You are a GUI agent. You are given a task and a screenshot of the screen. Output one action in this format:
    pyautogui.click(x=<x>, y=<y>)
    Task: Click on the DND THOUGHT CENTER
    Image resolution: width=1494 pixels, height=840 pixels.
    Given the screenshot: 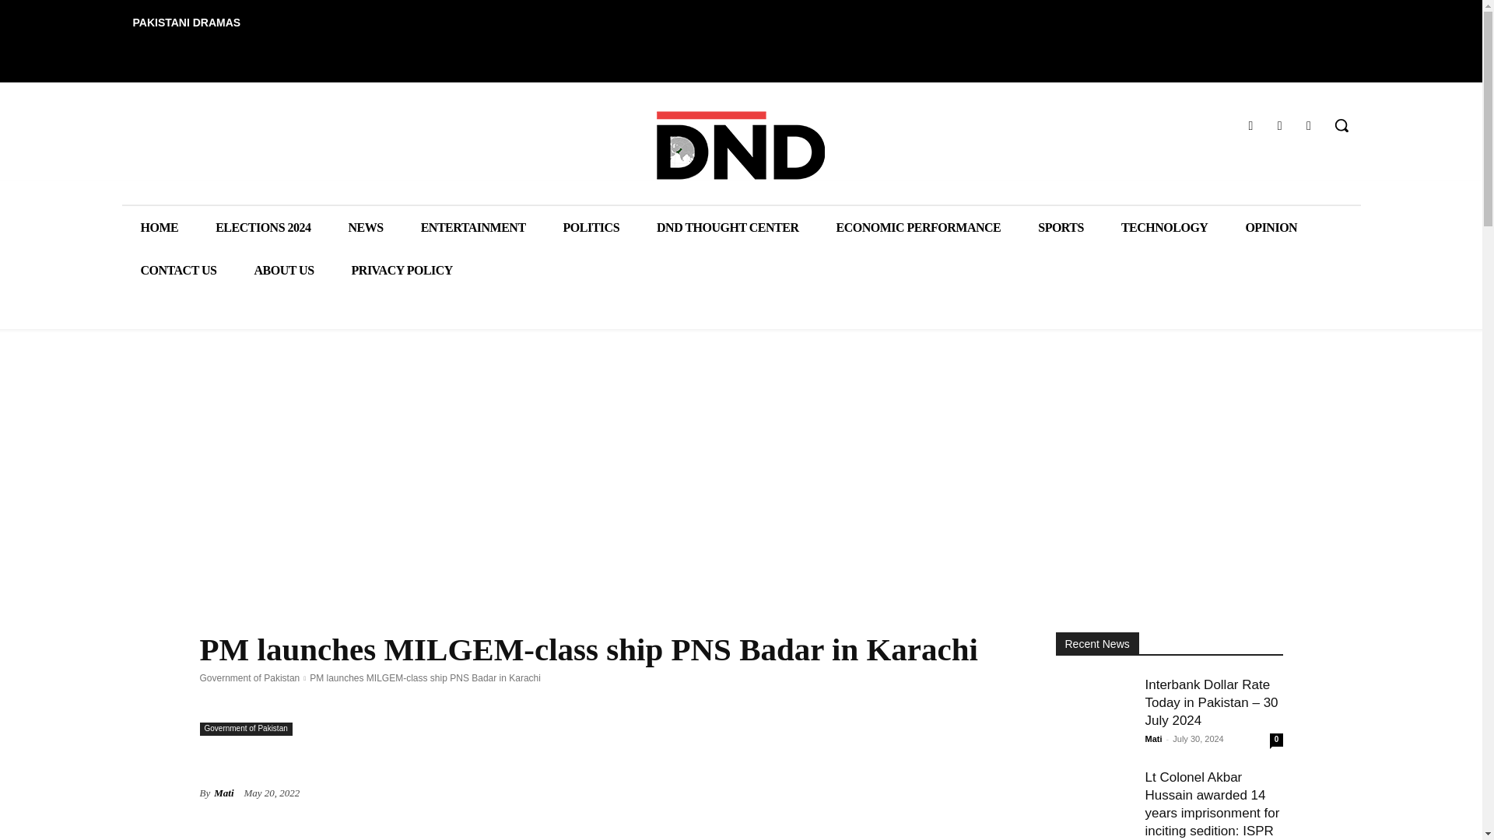 What is the action you would take?
    pyautogui.click(x=727, y=227)
    